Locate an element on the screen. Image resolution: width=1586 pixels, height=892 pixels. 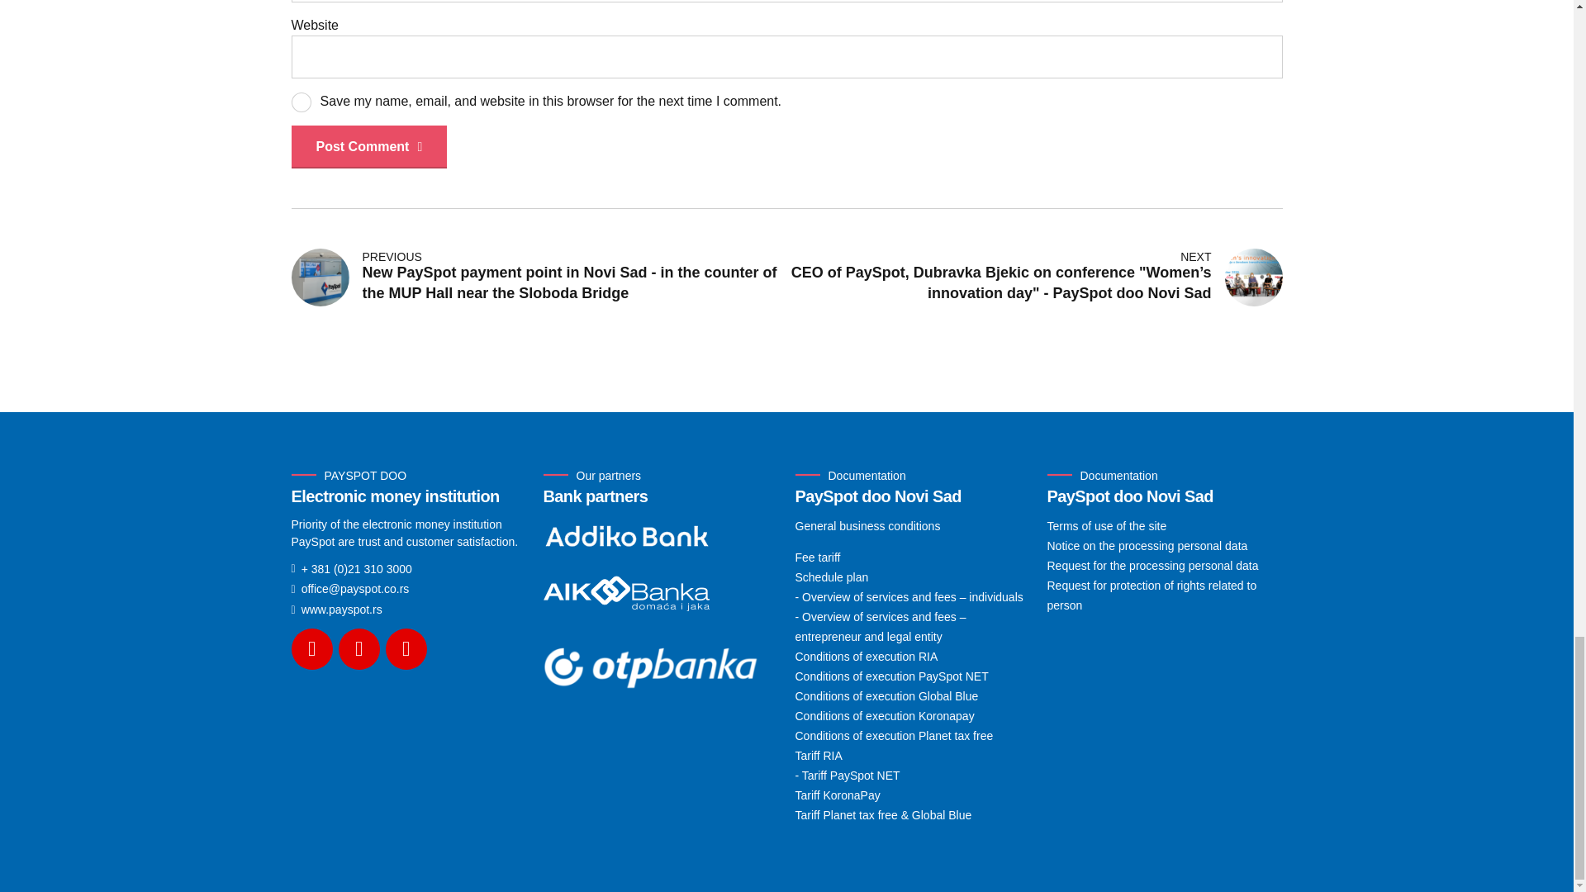
Adiko Banka partner is located at coordinates (628, 535).